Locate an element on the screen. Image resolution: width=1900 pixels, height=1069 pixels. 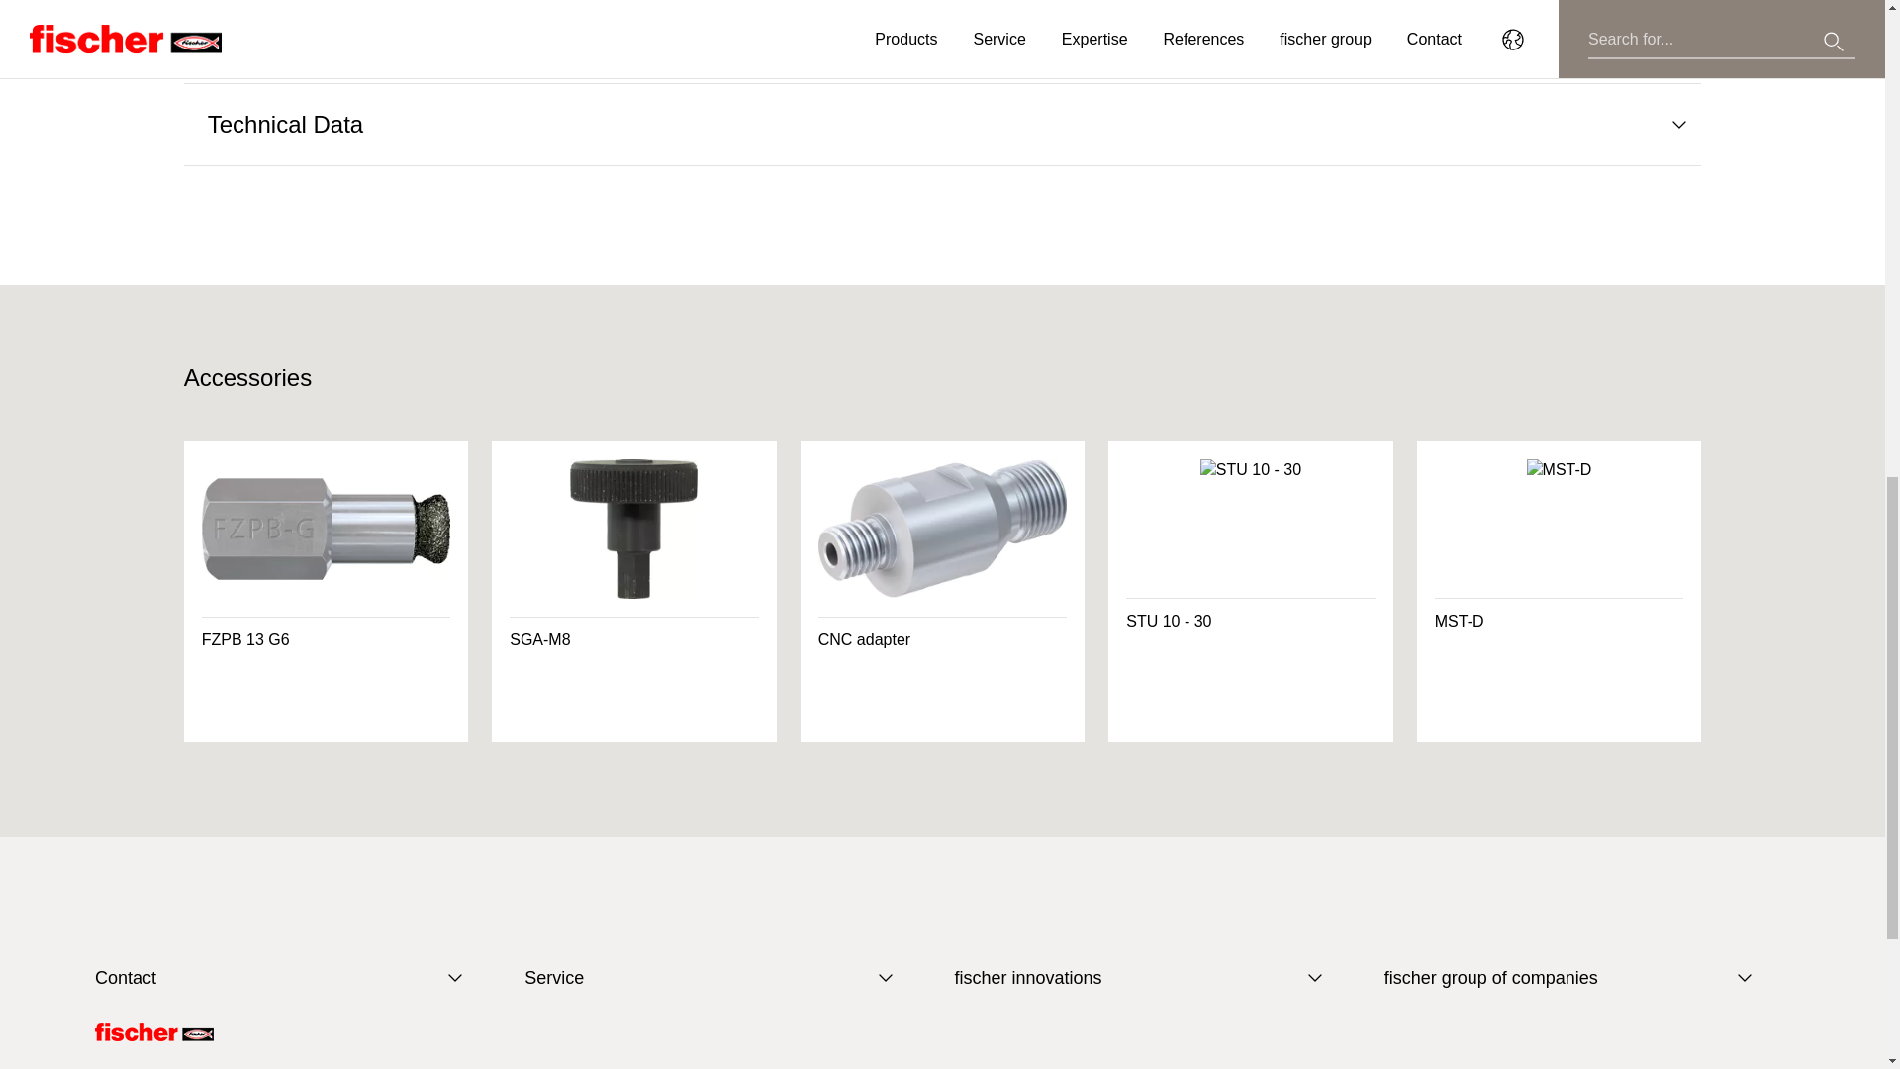
FZPB 13 G6 is located at coordinates (327, 592).